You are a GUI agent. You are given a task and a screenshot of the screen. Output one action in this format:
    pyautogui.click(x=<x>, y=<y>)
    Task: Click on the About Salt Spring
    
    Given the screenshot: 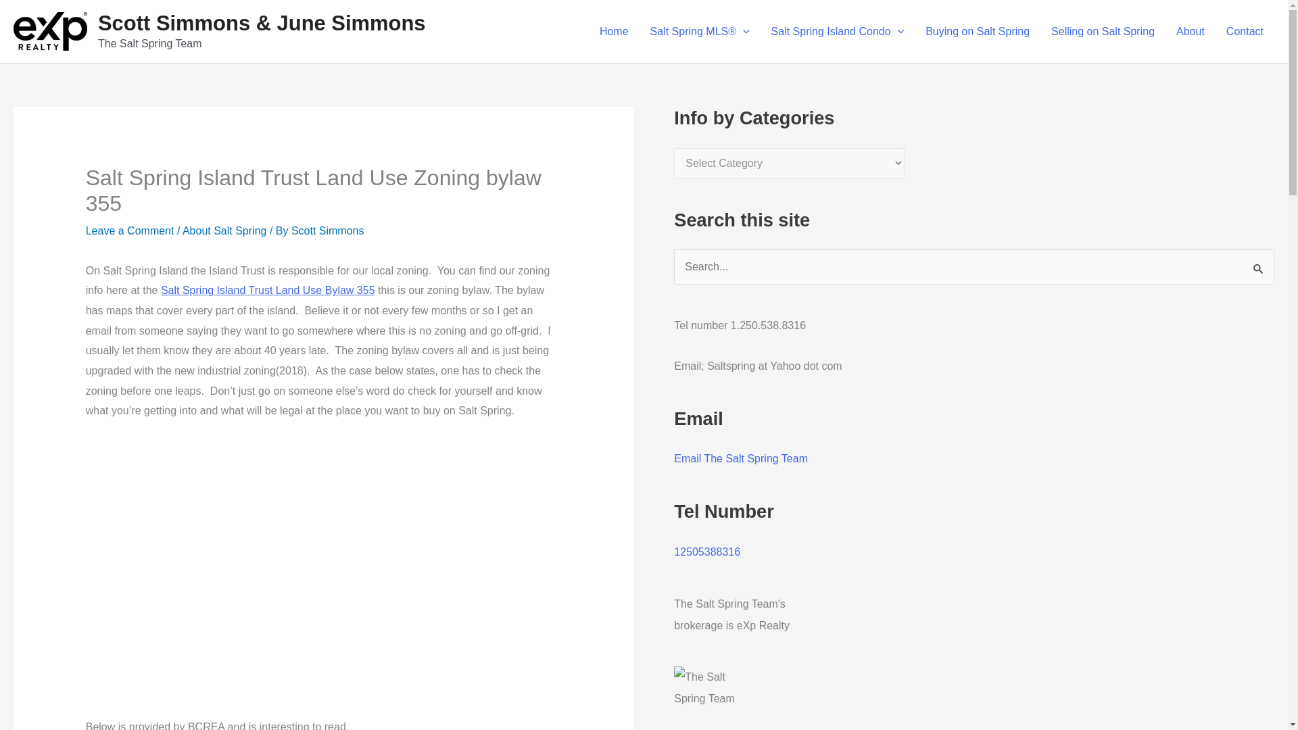 What is the action you would take?
    pyautogui.click(x=224, y=230)
    